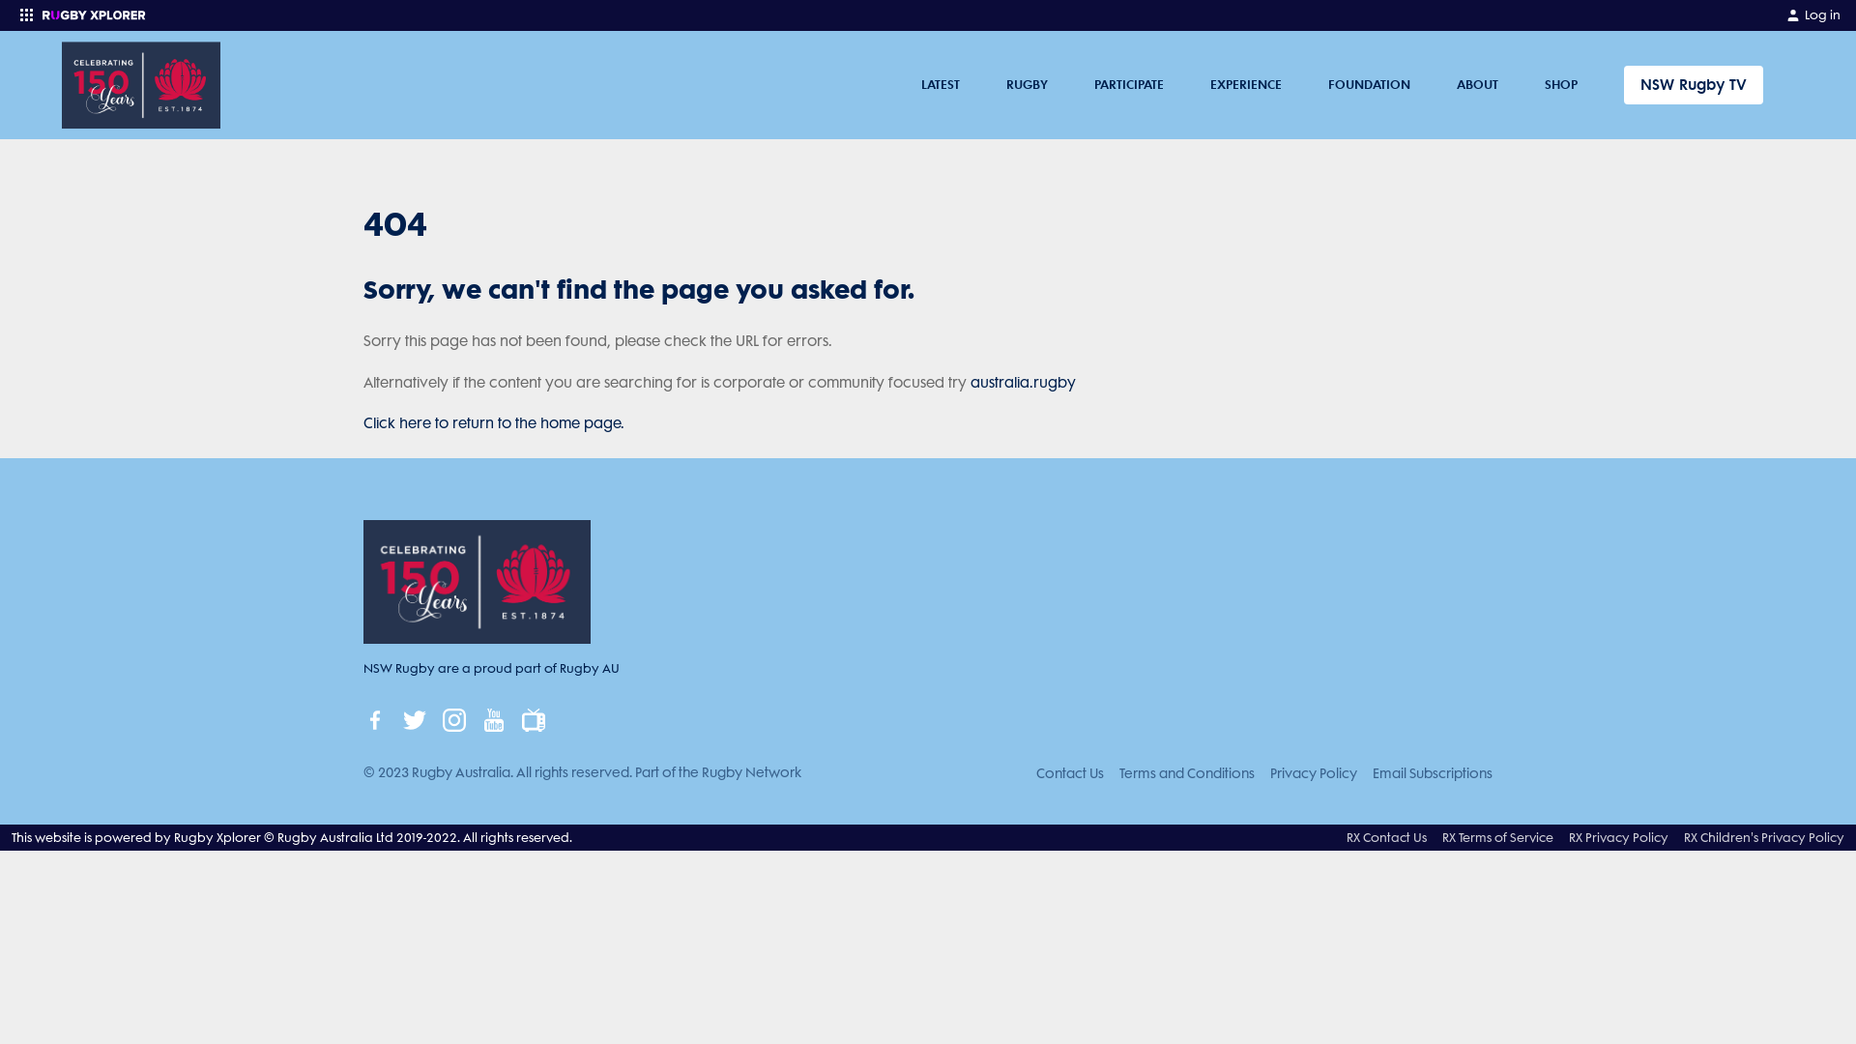 Image resolution: width=1856 pixels, height=1044 pixels. Describe the element at coordinates (1477, 85) in the screenshot. I see `ABOUT` at that location.